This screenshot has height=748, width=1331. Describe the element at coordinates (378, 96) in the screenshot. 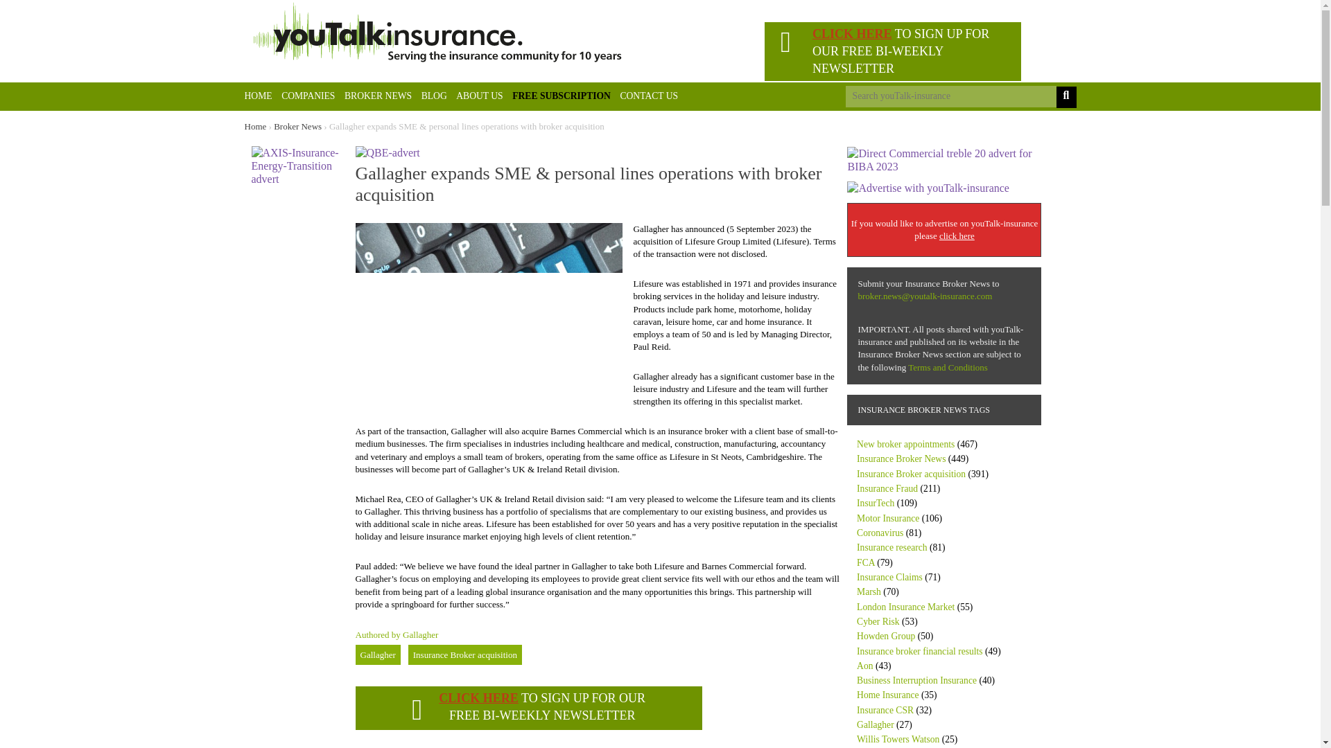

I see `BROKER NEWS` at that location.